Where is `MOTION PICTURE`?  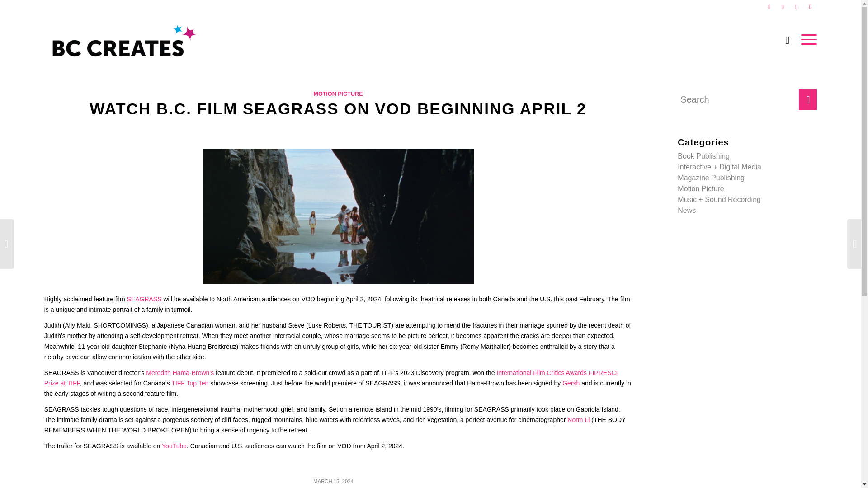 MOTION PICTURE is located at coordinates (338, 94).